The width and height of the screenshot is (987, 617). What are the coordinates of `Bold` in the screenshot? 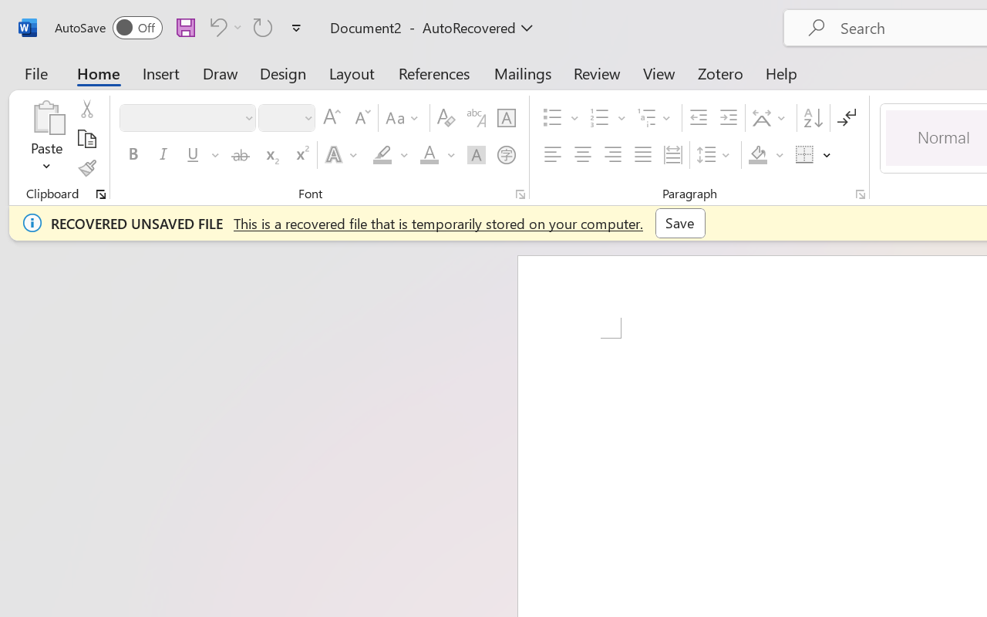 It's located at (133, 155).